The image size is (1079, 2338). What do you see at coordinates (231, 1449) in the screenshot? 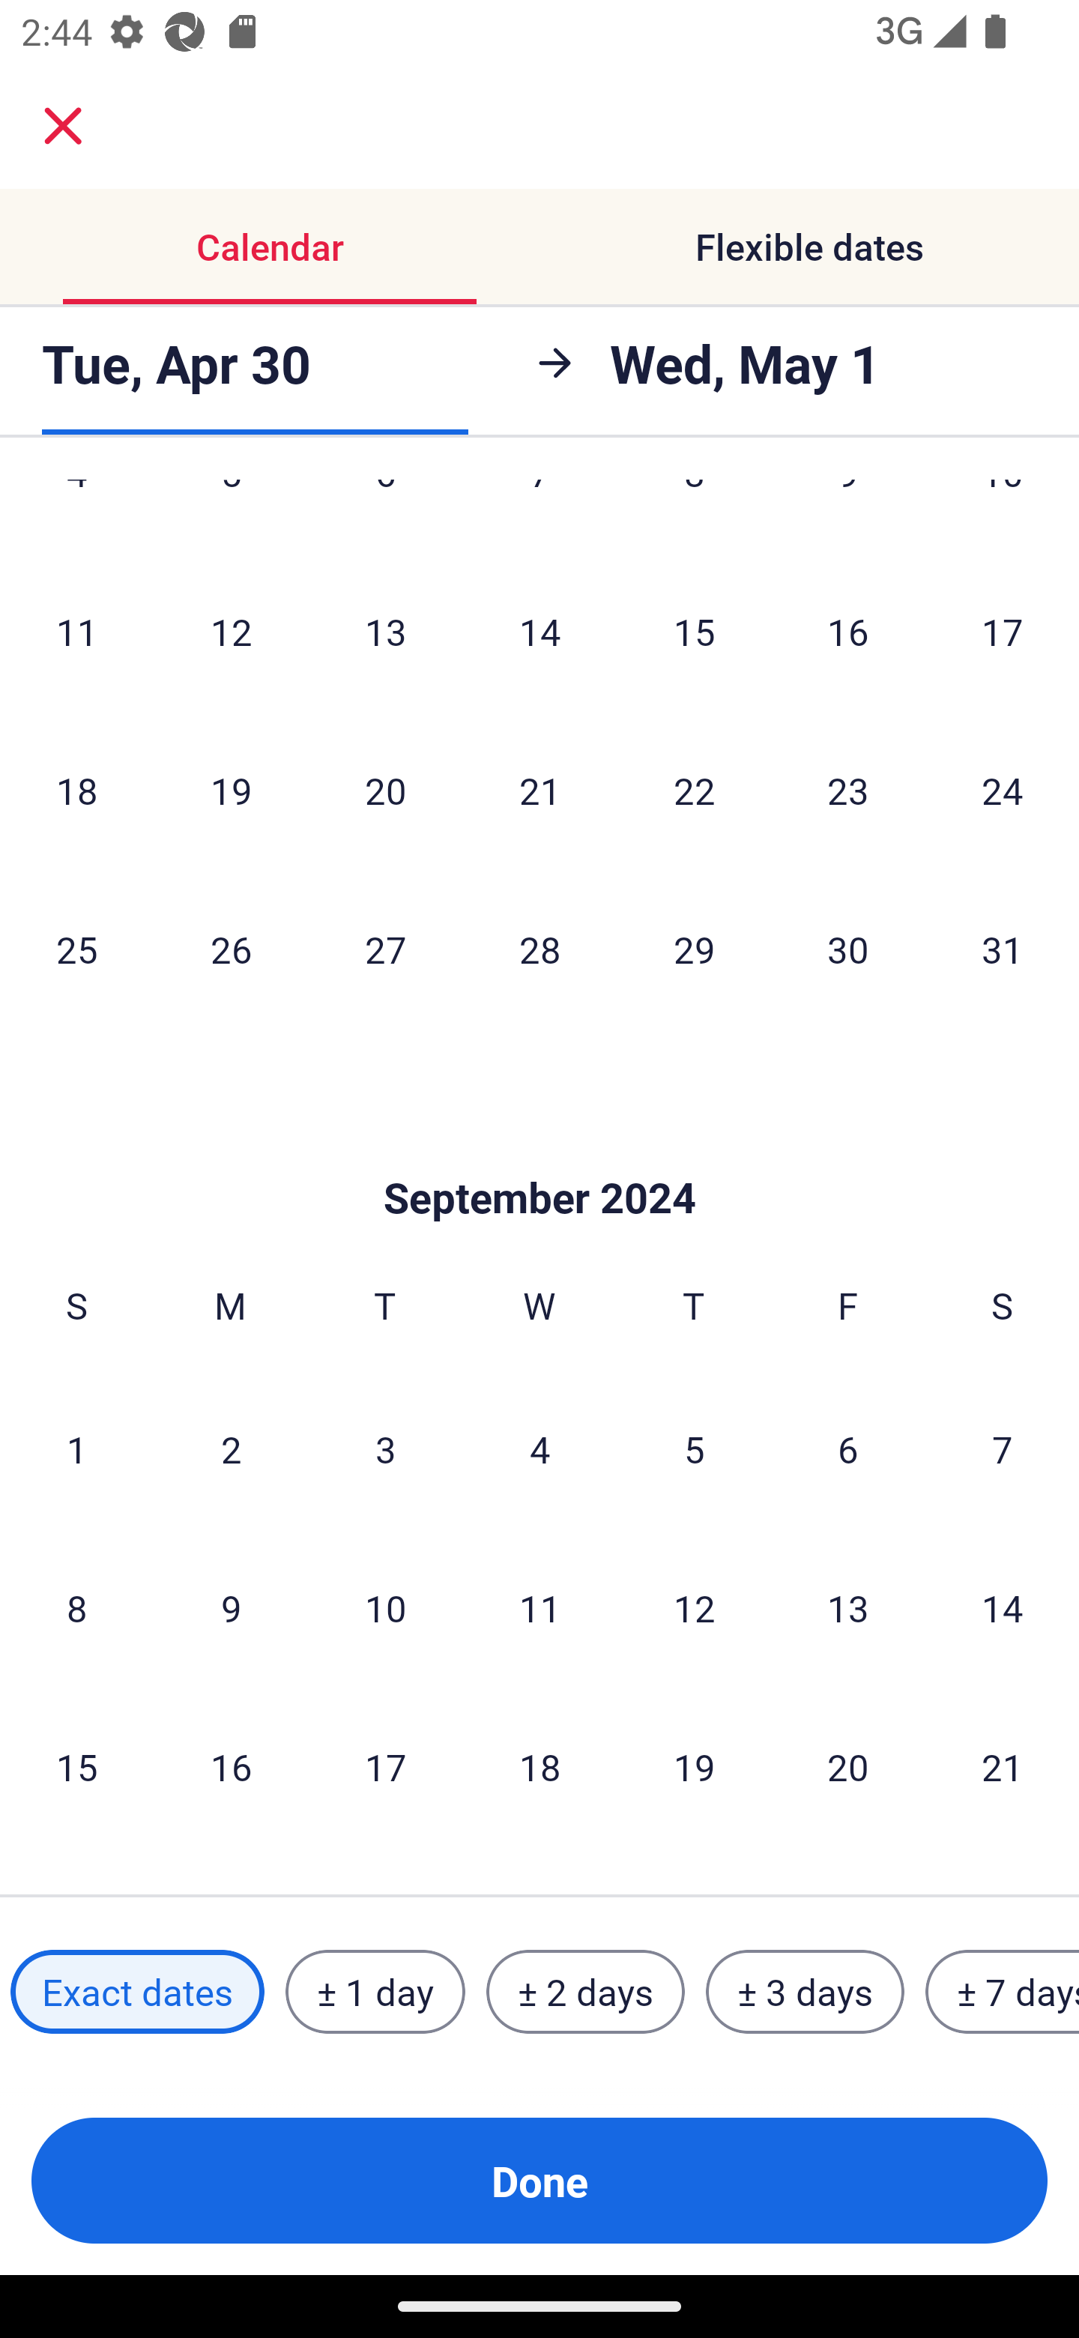
I see `2 Monday, September 2, 2024` at bounding box center [231, 1449].